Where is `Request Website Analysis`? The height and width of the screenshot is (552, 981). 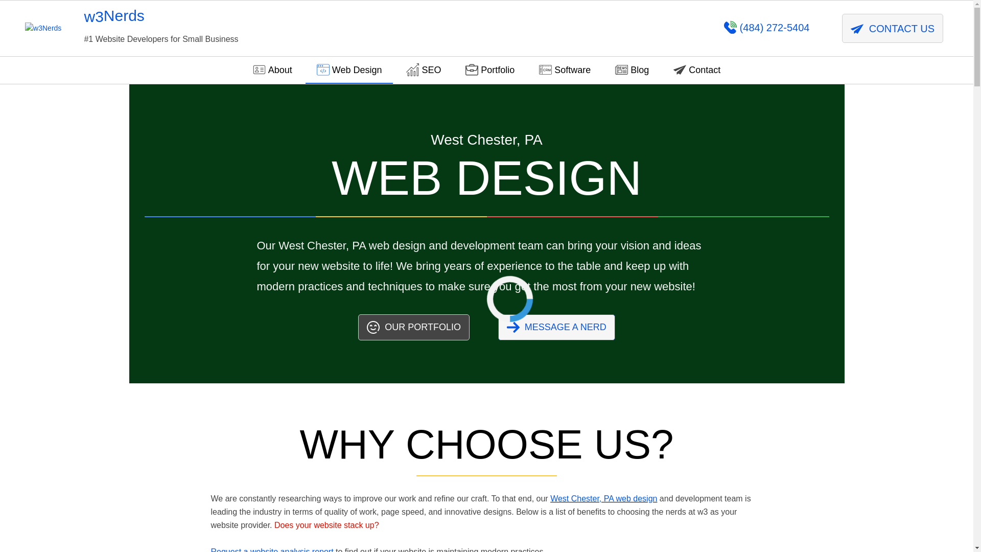
Request Website Analysis is located at coordinates (272, 550).